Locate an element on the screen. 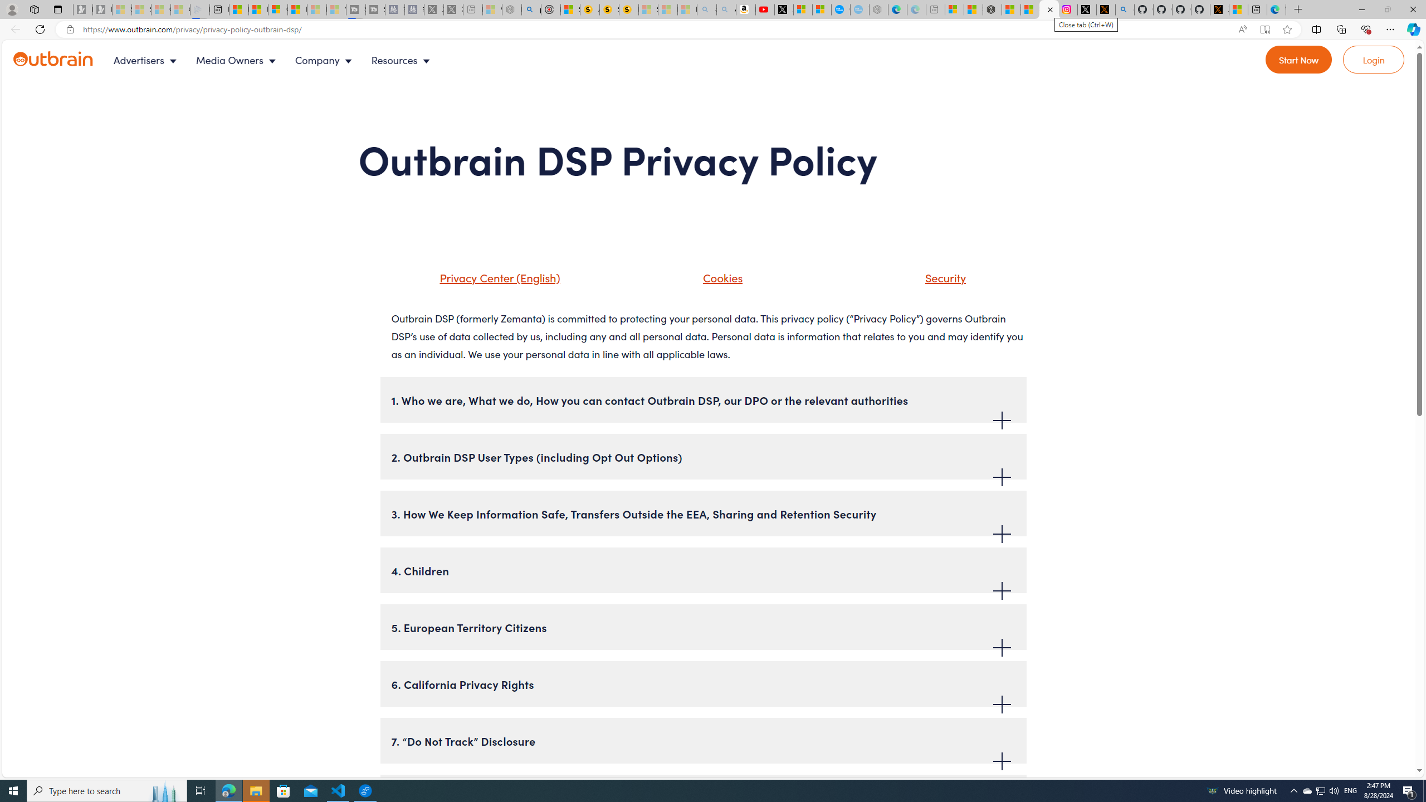  X Privacy Policy is located at coordinates (1219, 9).